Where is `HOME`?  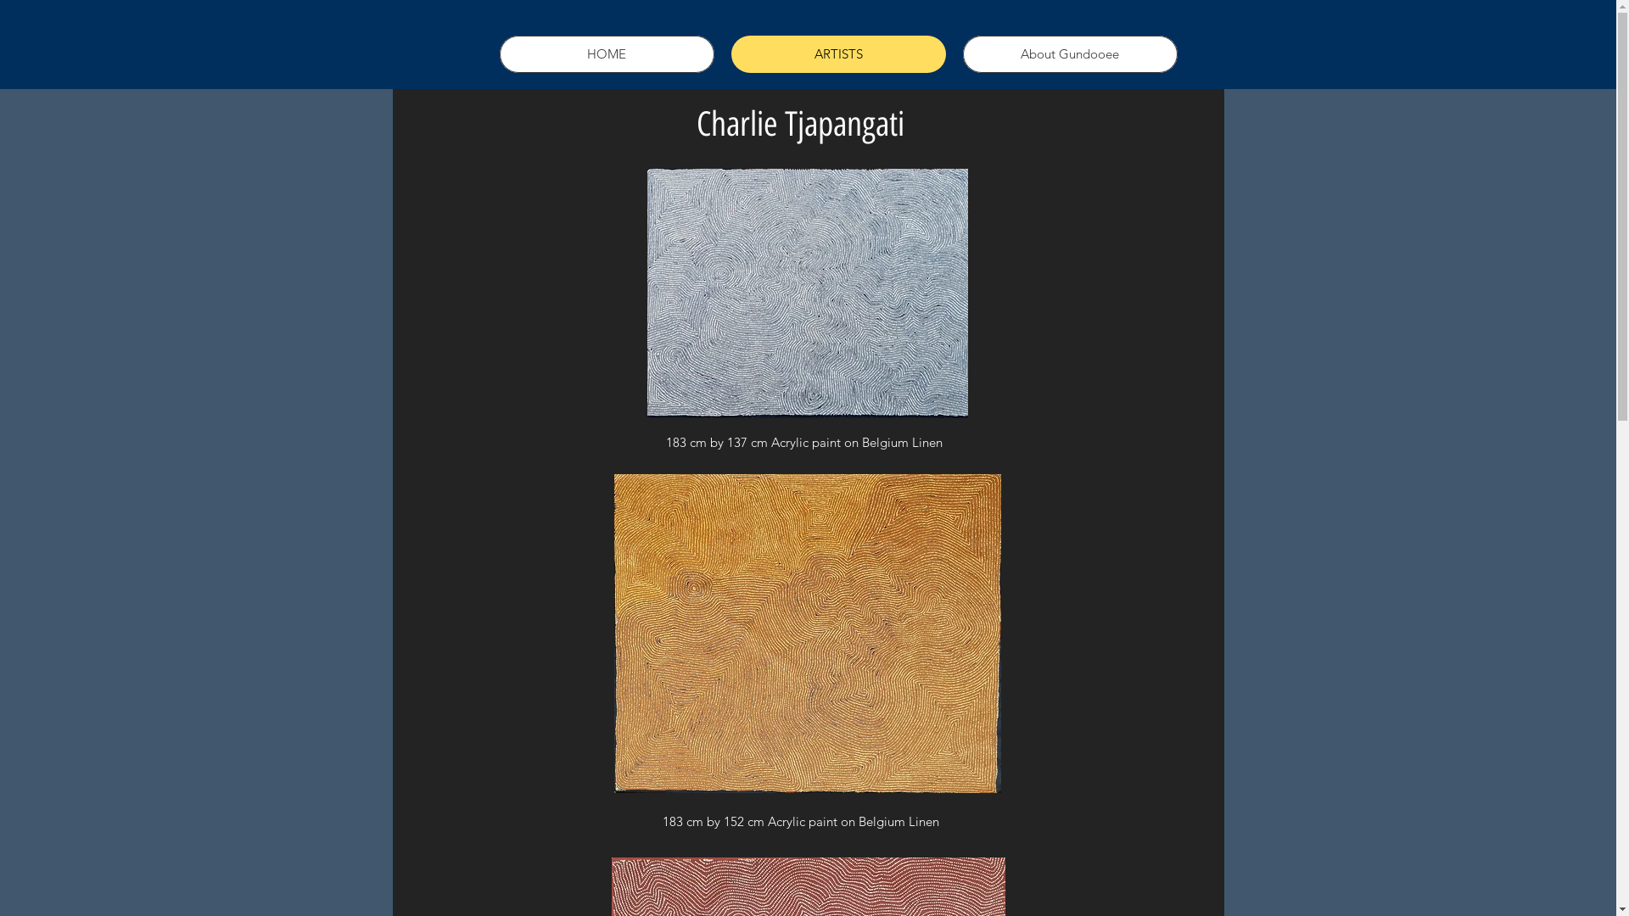
HOME is located at coordinates (606, 54).